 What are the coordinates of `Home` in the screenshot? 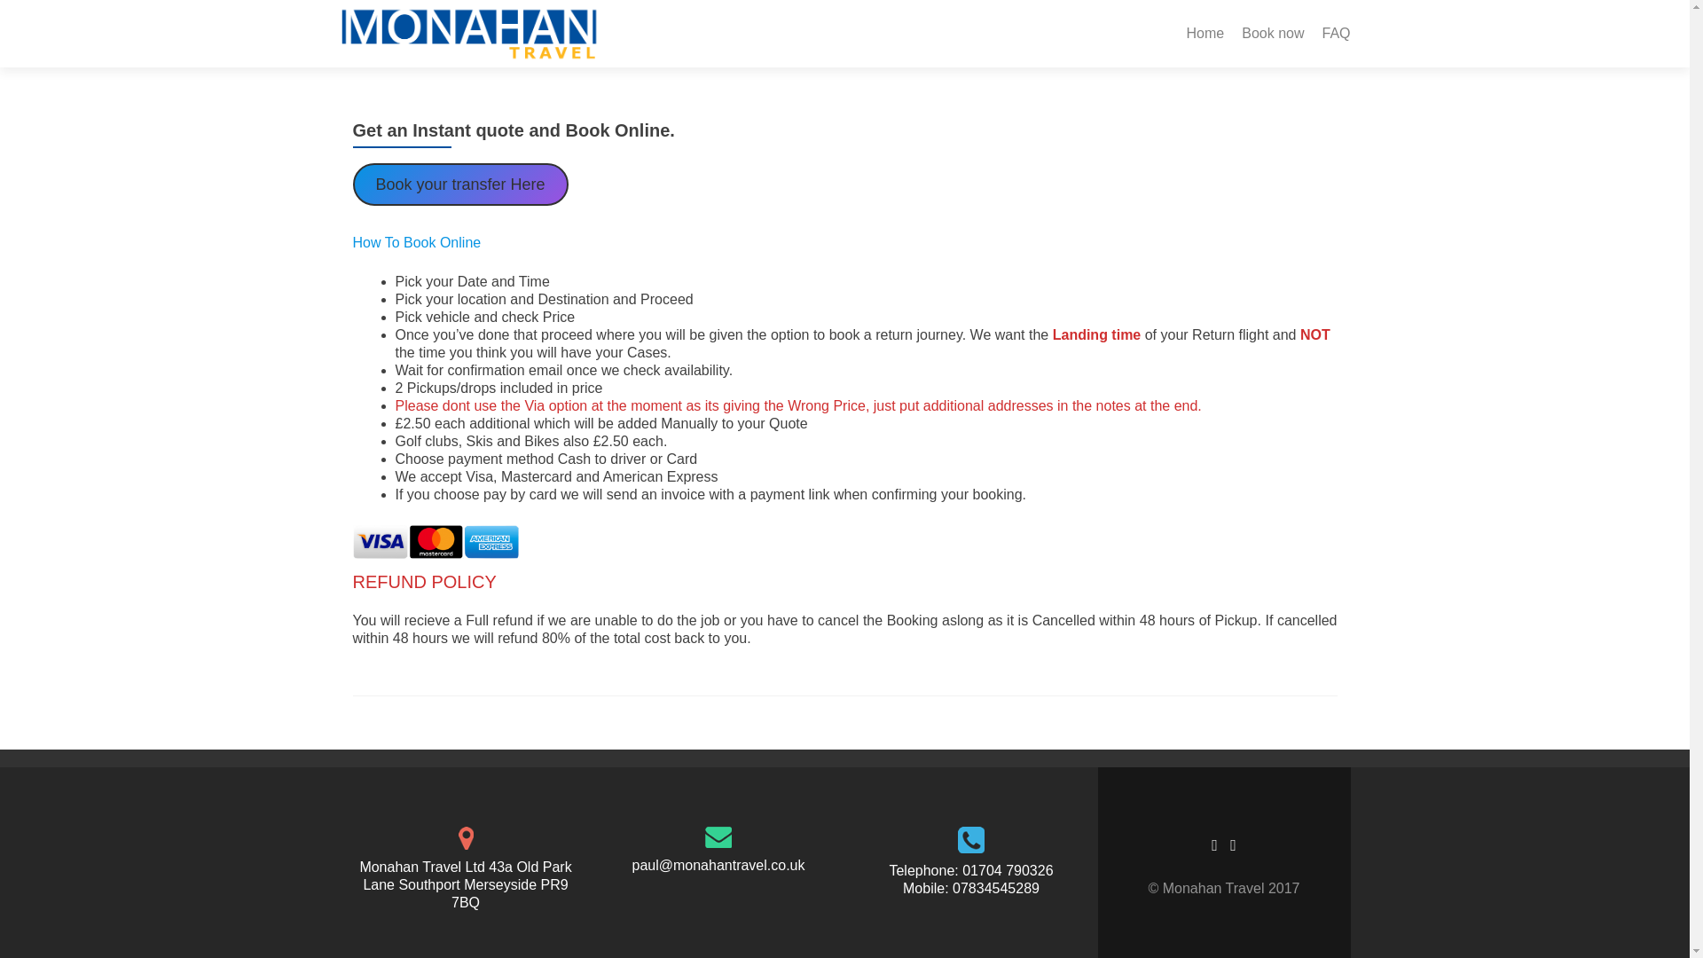 It's located at (1205, 34).